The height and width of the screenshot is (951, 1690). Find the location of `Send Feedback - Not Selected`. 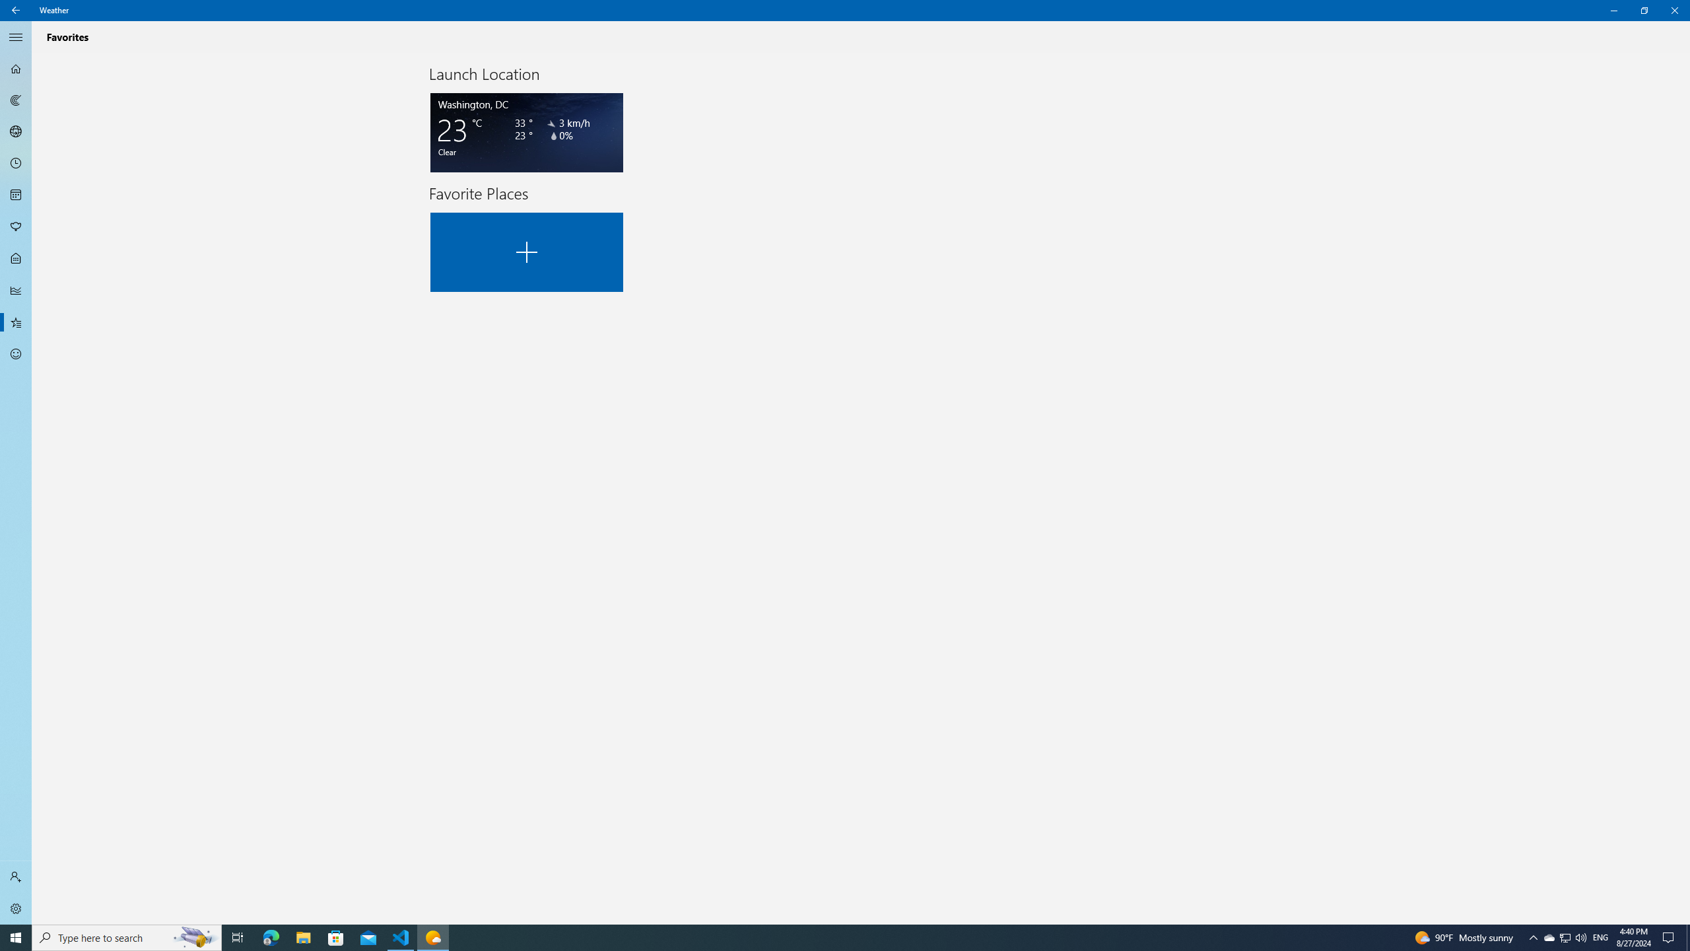

Send Feedback - Not Selected is located at coordinates (16, 227).